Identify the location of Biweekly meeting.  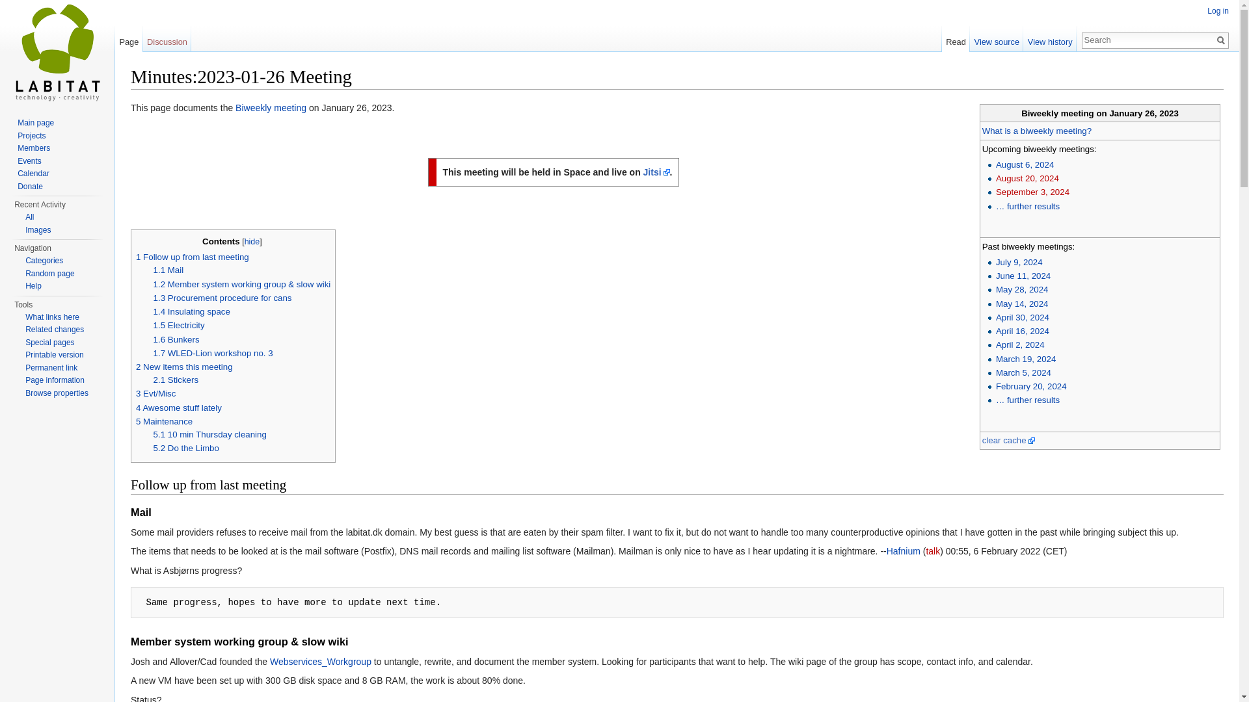
(271, 107).